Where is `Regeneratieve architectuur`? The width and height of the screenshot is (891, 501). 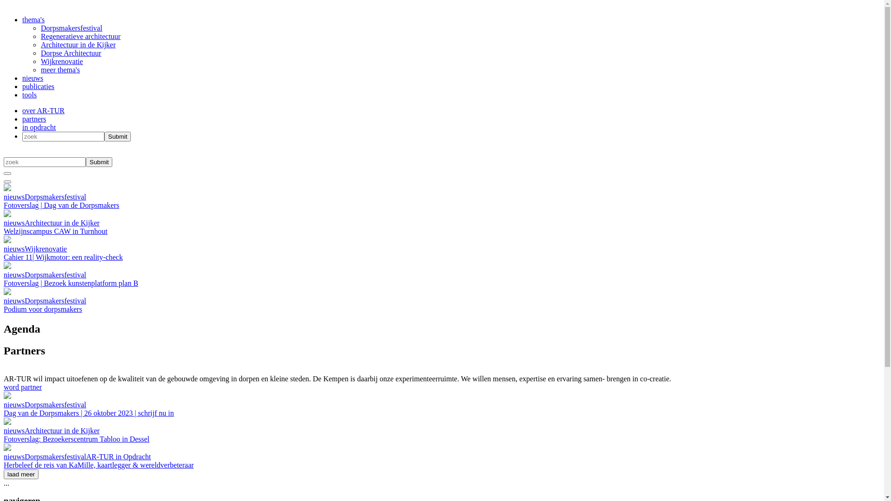 Regeneratieve architectuur is located at coordinates (81, 36).